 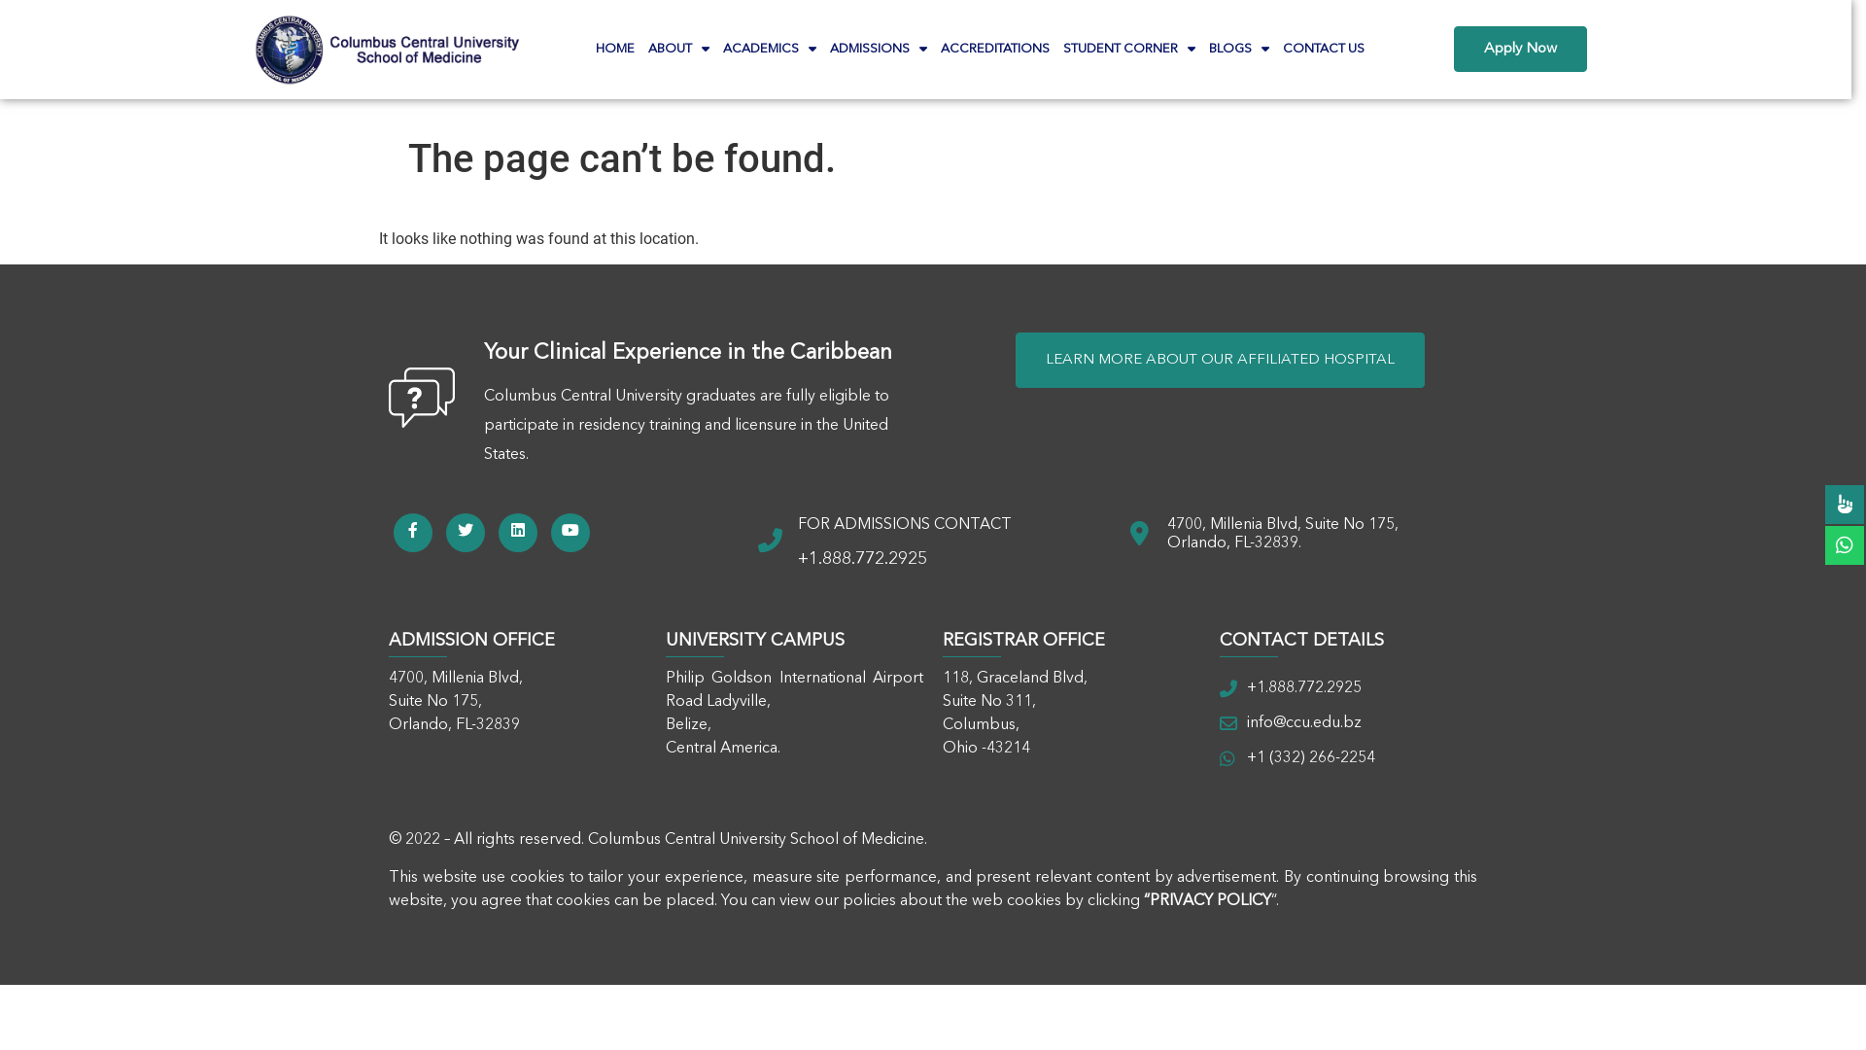 What do you see at coordinates (678, 50) in the screenshot?
I see `ABOUT` at bounding box center [678, 50].